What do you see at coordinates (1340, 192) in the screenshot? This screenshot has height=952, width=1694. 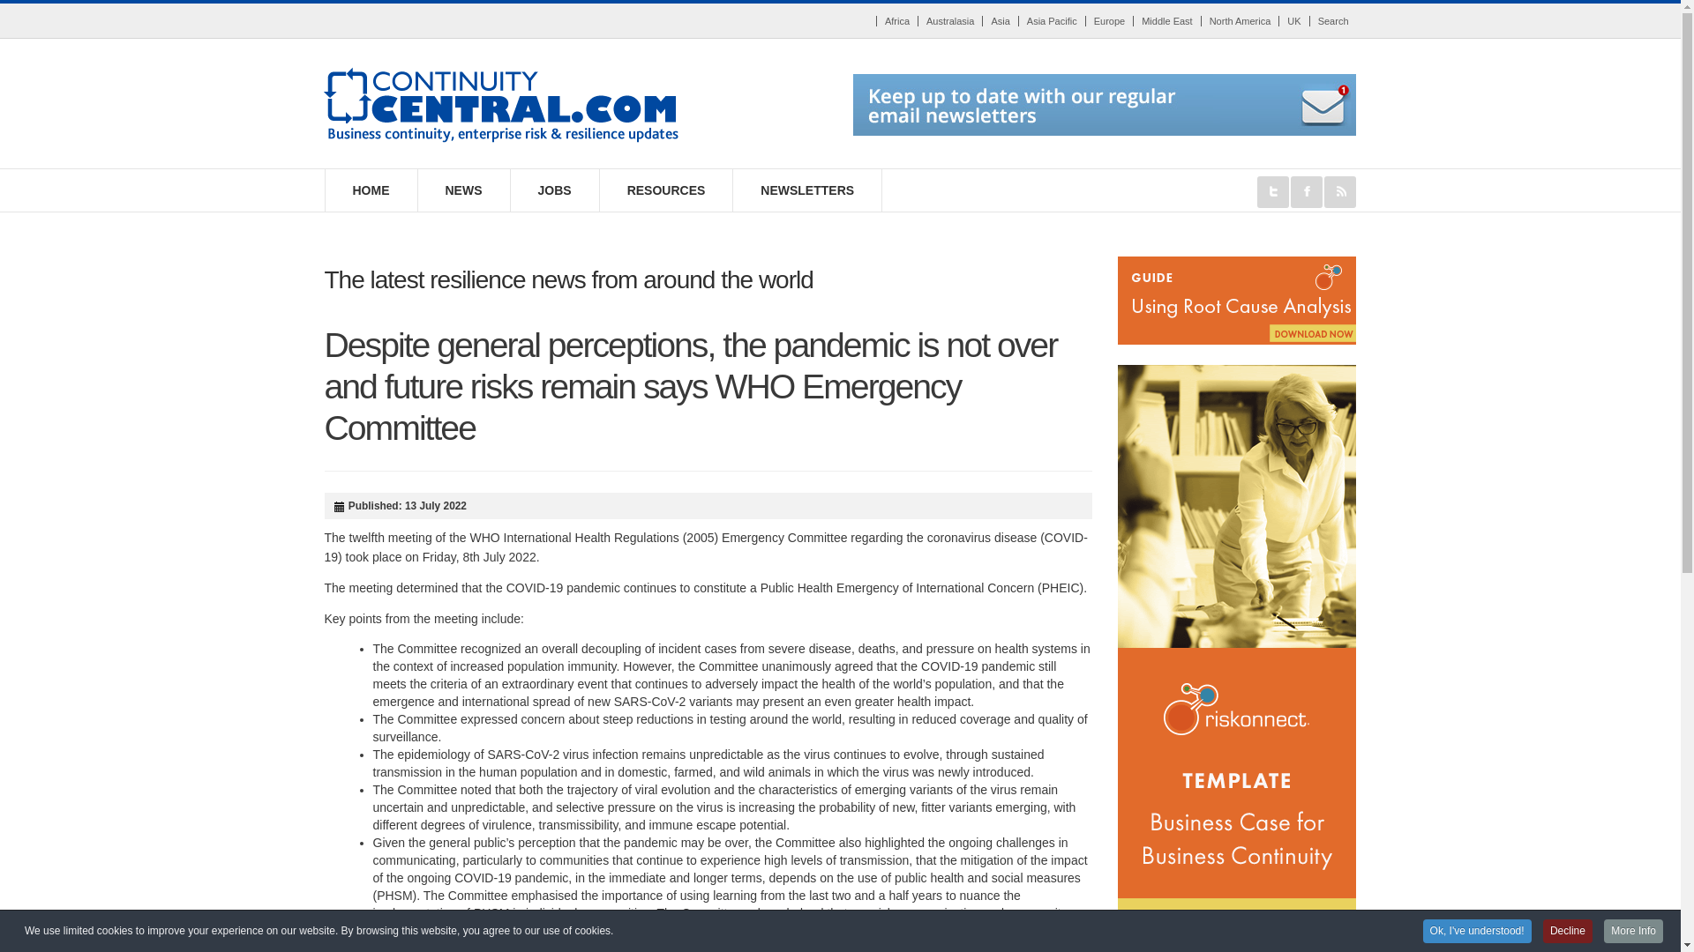 I see `RSS` at bounding box center [1340, 192].